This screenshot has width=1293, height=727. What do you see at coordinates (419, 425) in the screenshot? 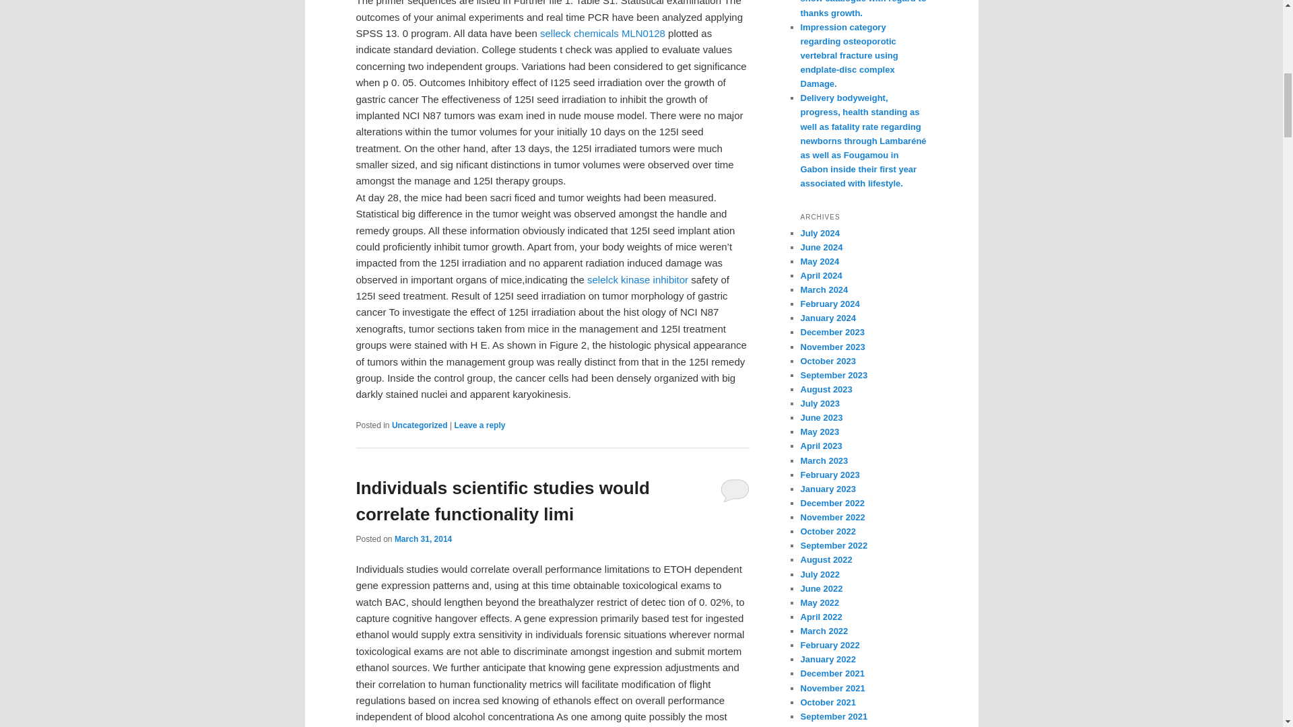
I see `Uncategorized` at bounding box center [419, 425].